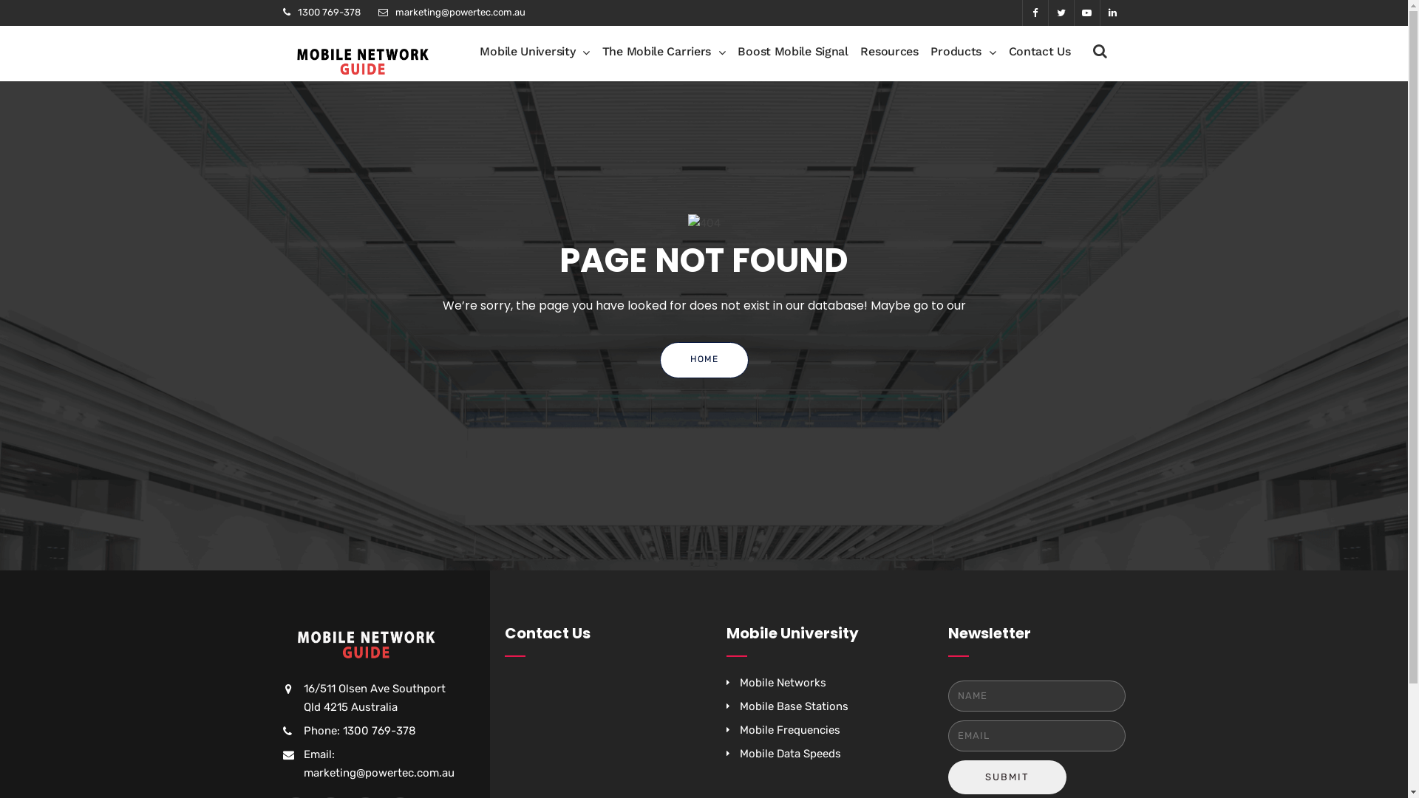 This screenshot has width=1419, height=798. I want to click on Mobile Networks, so click(782, 683).